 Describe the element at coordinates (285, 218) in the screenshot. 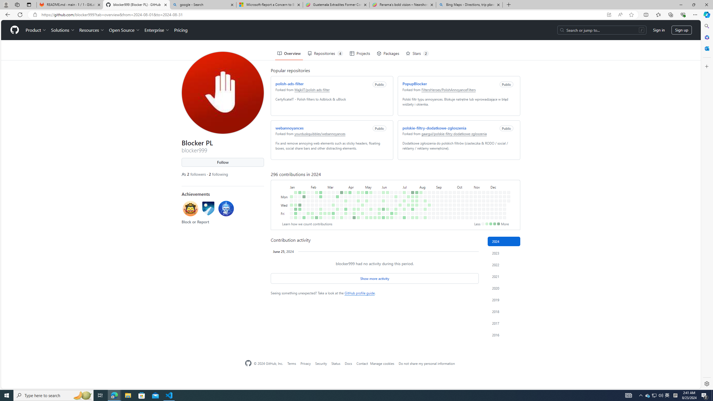

I see `Saturday` at that location.